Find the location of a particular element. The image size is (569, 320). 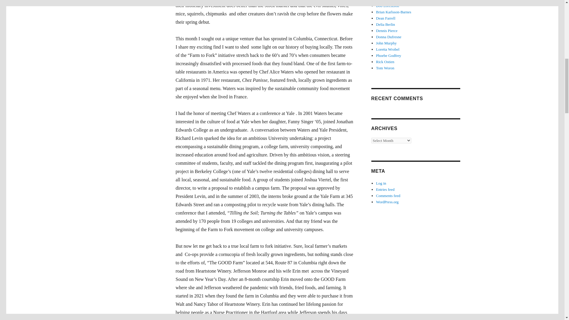

Phoebe Godfrey is located at coordinates (389, 56).